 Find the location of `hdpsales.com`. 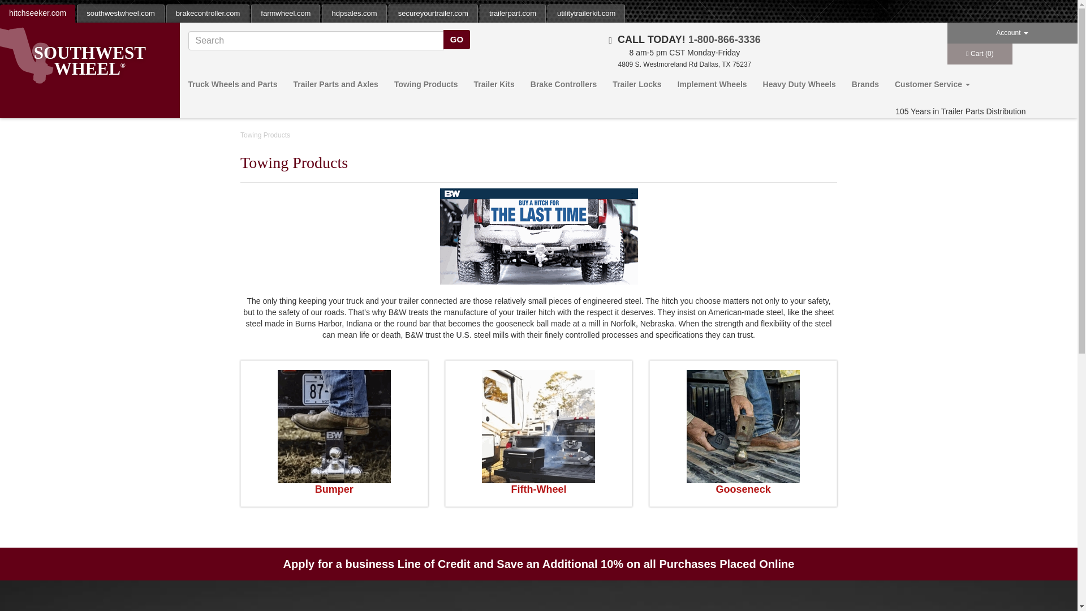

hdpsales.com is located at coordinates (354, 14).